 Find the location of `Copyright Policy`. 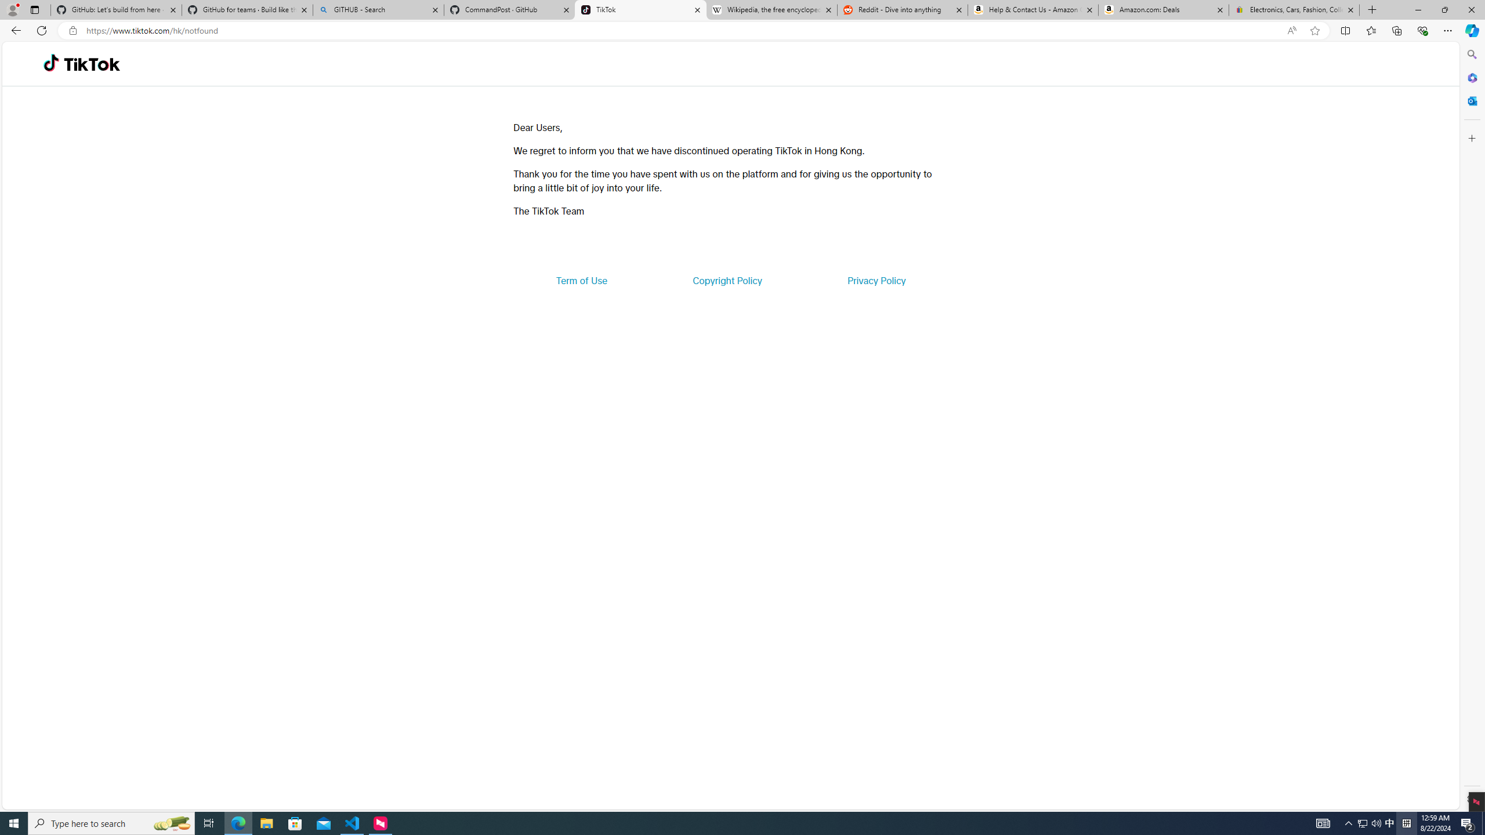

Copyright Policy is located at coordinates (726, 281).